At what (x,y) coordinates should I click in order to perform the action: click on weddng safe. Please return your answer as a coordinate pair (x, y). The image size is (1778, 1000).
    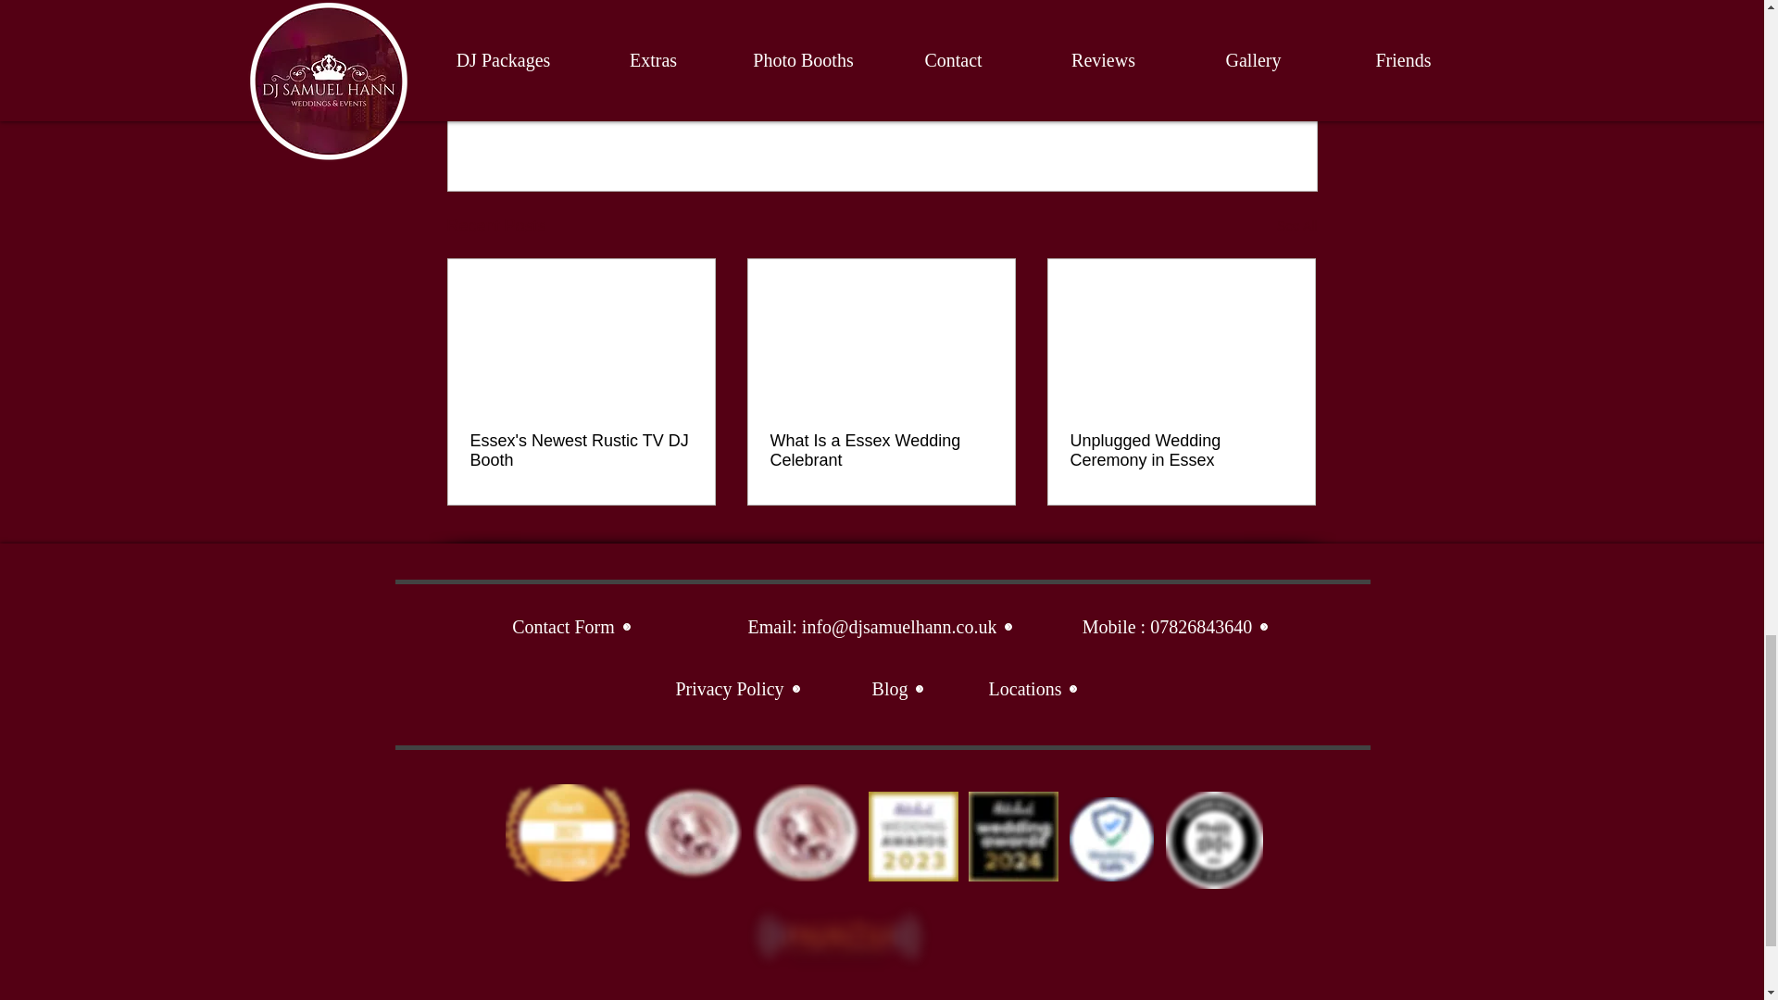
    Looking at the image, I should click on (1109, 839).